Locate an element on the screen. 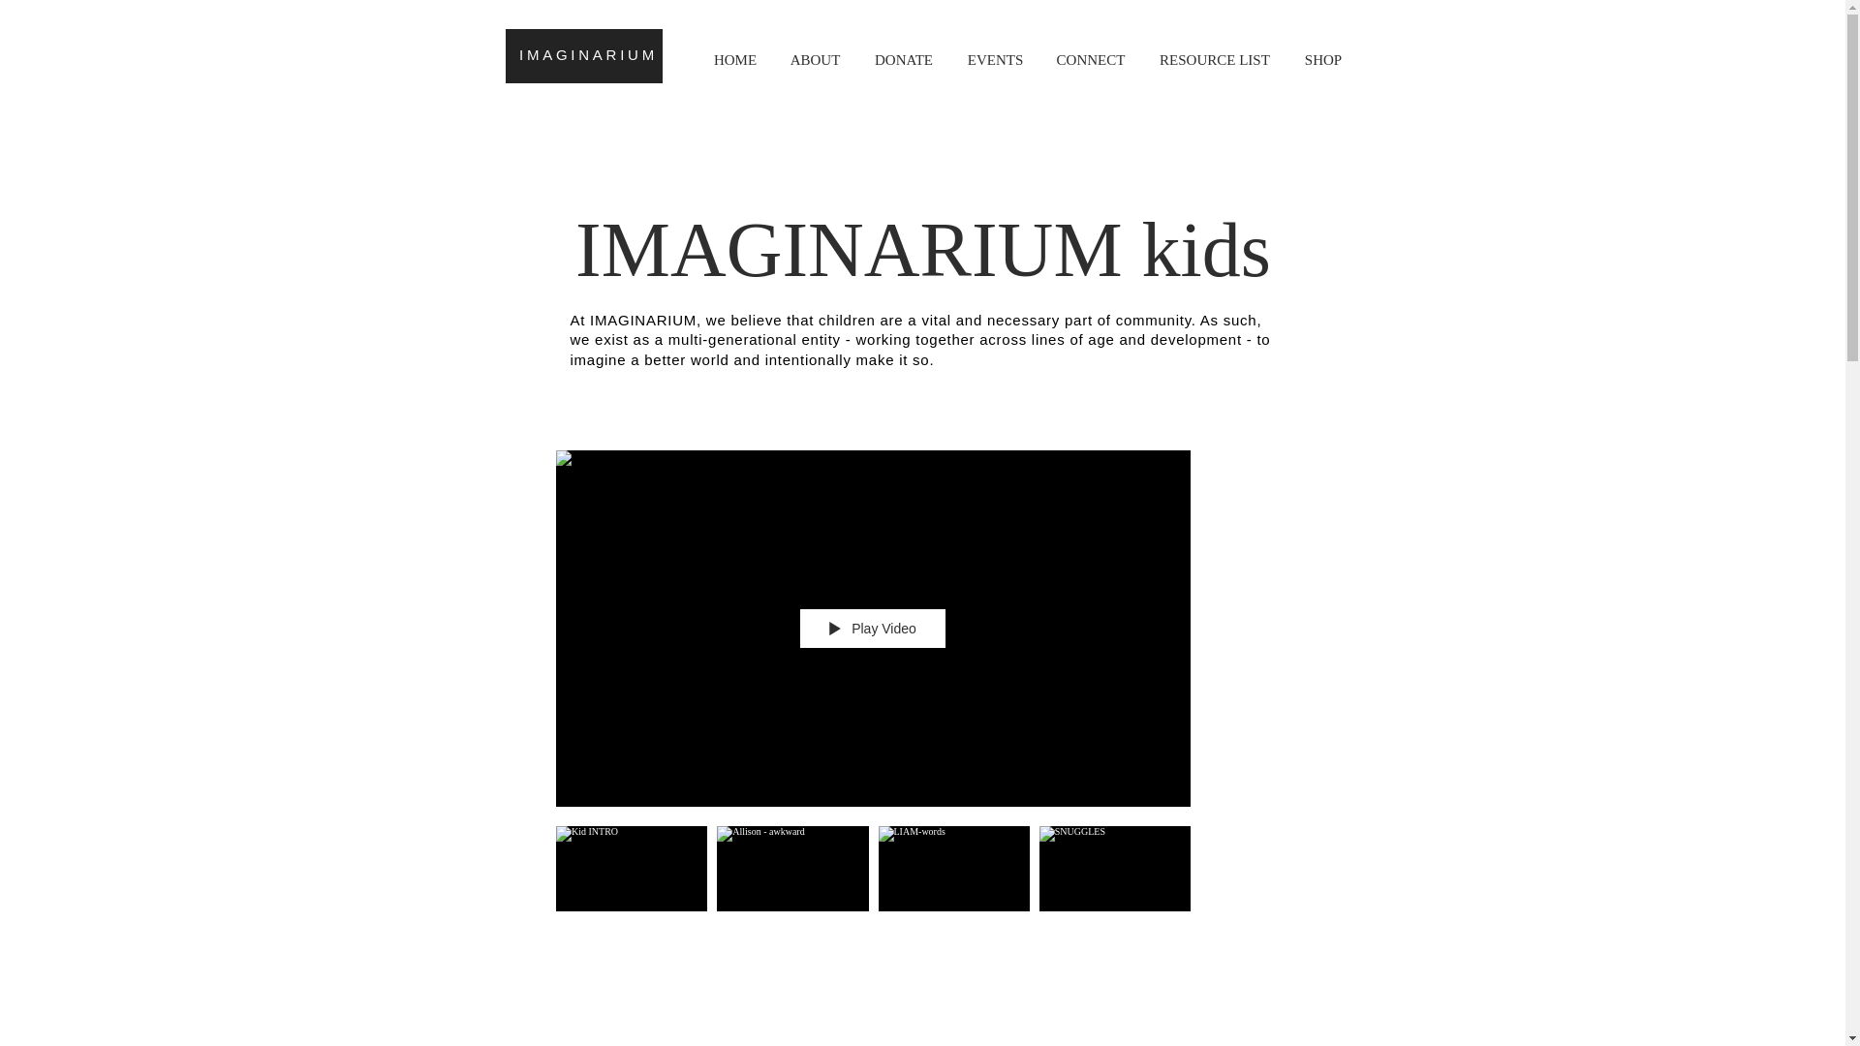 The height and width of the screenshot is (1046, 1860). HOME is located at coordinates (735, 60).